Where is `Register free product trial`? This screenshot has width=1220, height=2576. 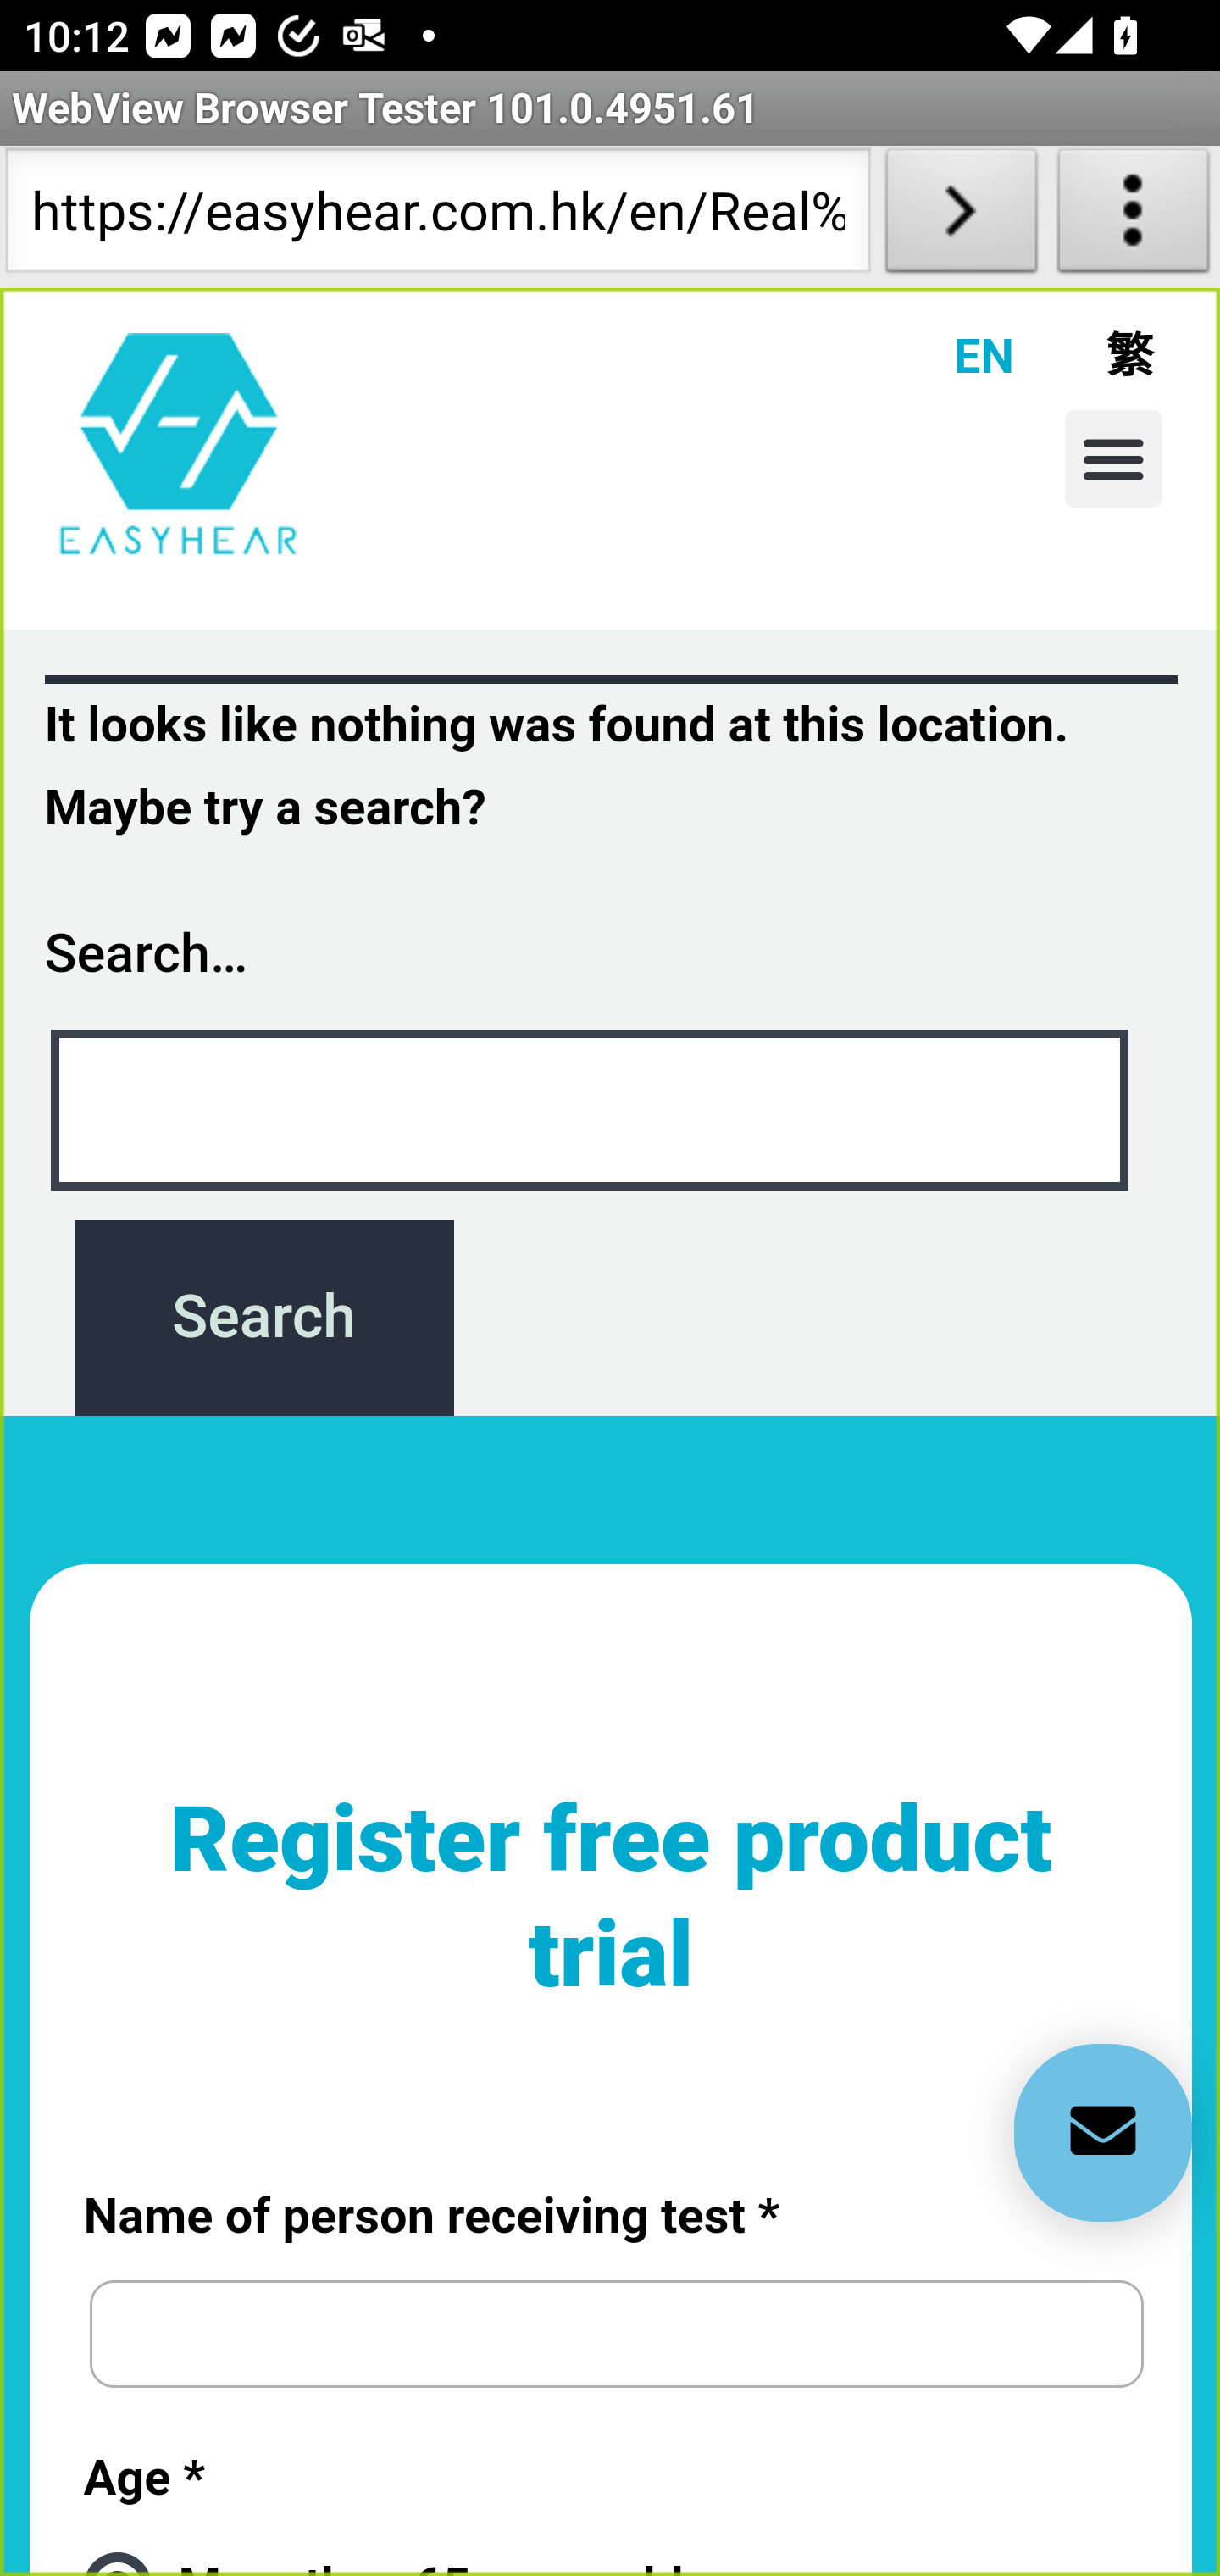 Register free product trial is located at coordinates (612, 1925).